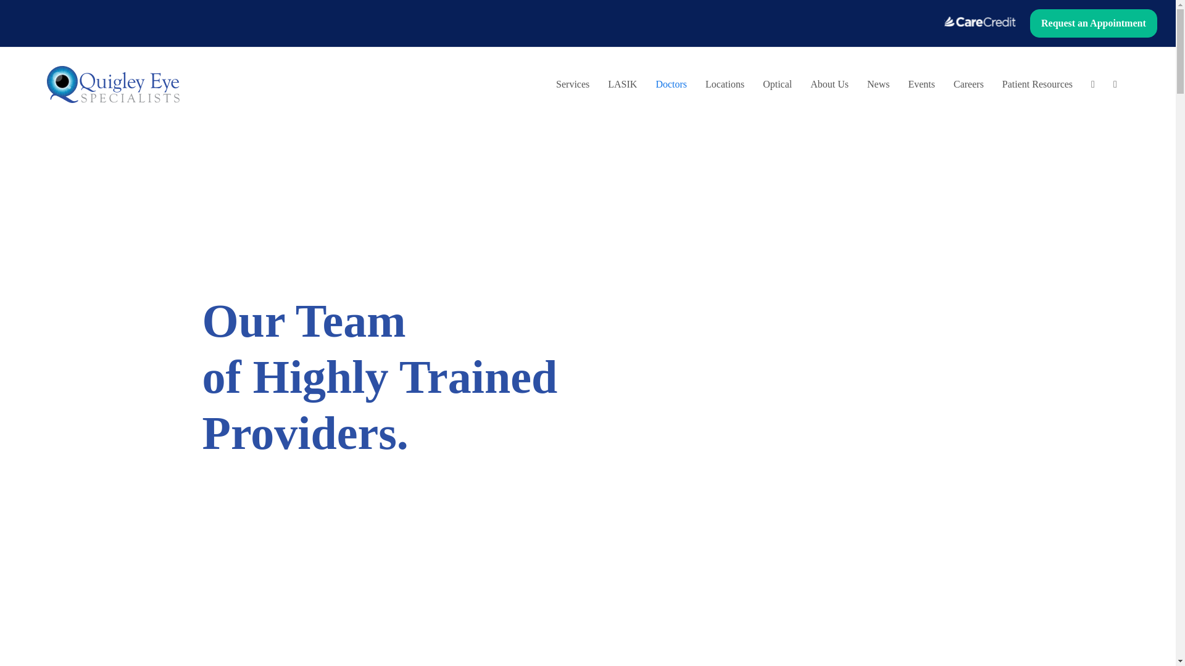 The width and height of the screenshot is (1185, 666). I want to click on Request an Appointment, so click(1094, 24).